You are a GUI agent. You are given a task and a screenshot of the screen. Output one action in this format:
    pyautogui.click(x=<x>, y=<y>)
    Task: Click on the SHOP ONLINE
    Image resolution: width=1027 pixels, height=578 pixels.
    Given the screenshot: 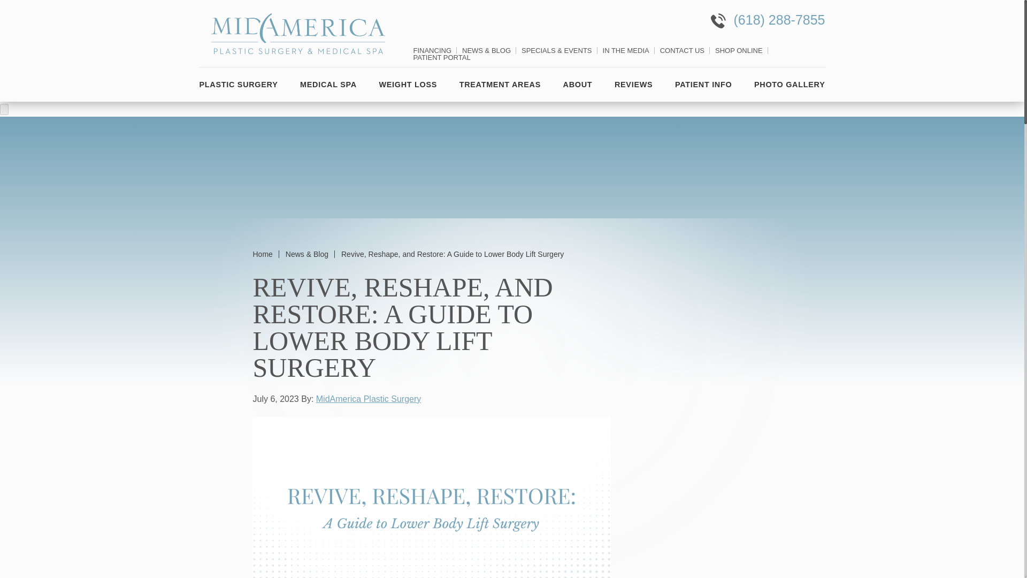 What is the action you would take?
    pyautogui.click(x=739, y=50)
    